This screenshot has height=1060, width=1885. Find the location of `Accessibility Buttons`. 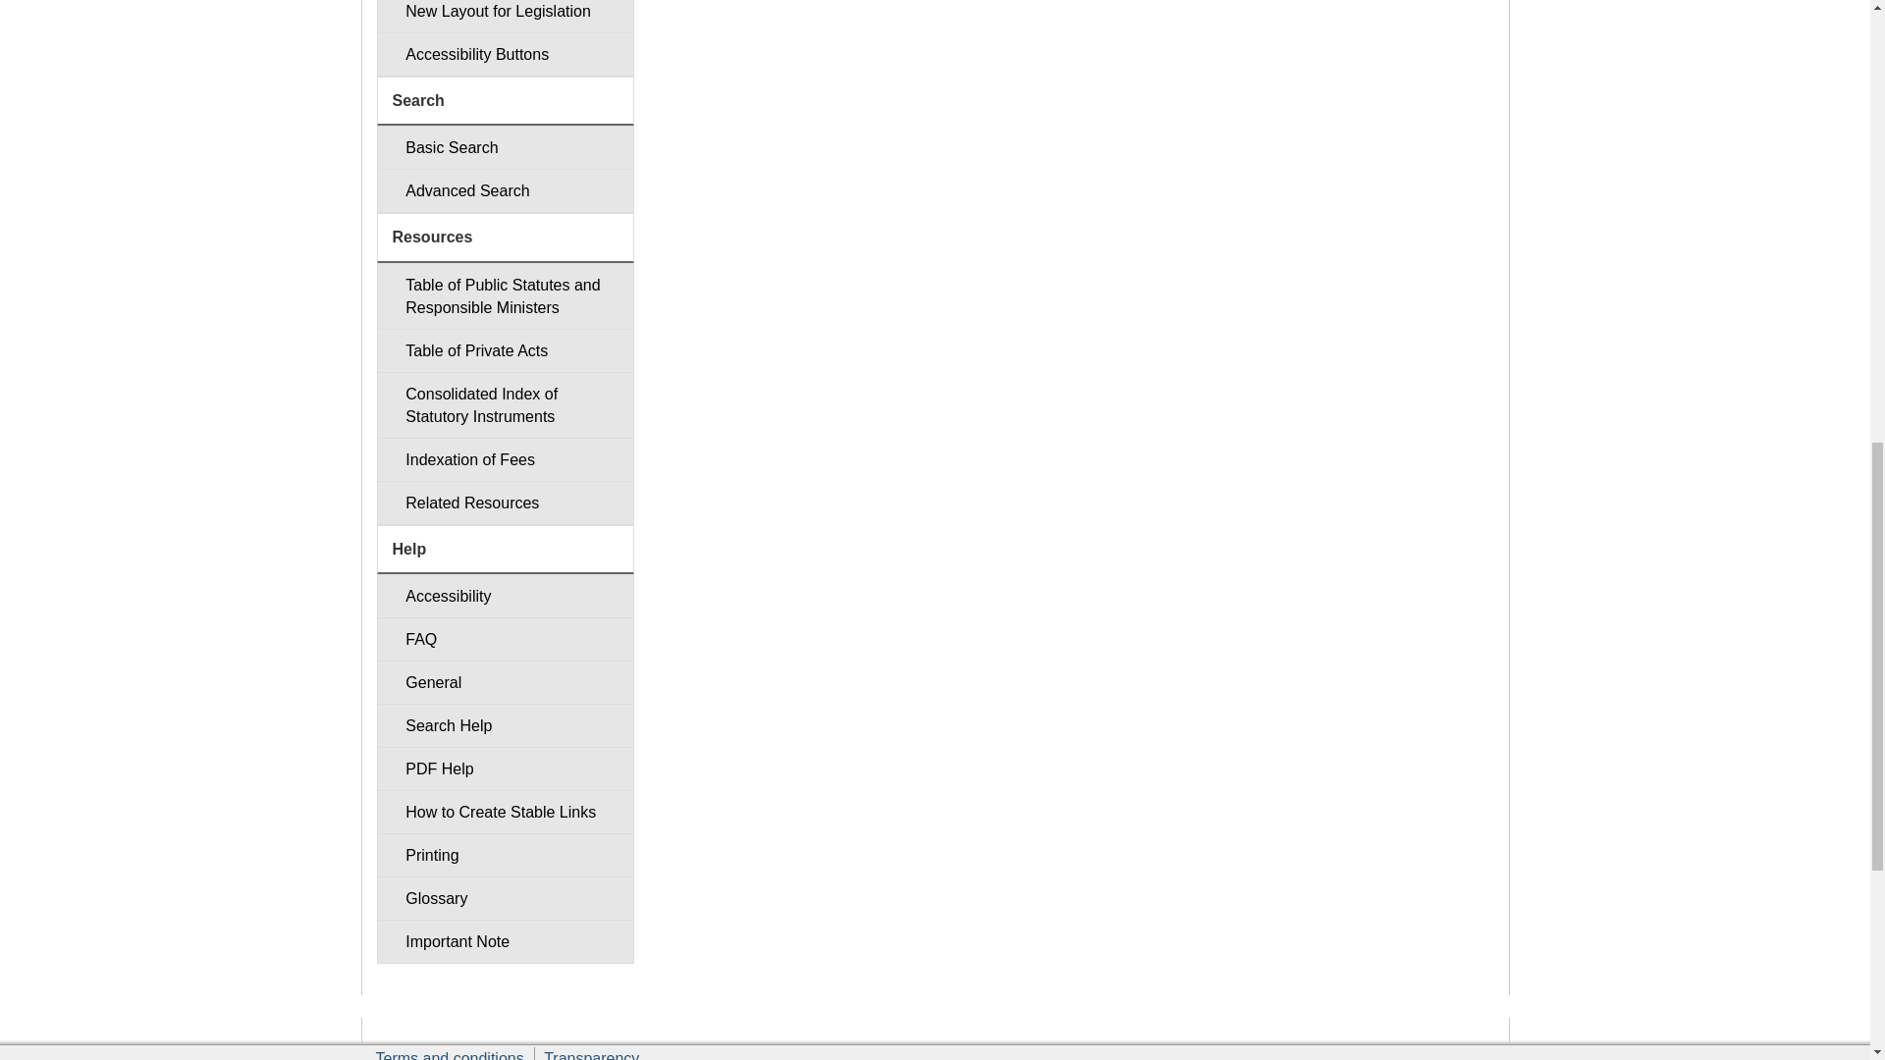

Accessibility Buttons is located at coordinates (505, 54).